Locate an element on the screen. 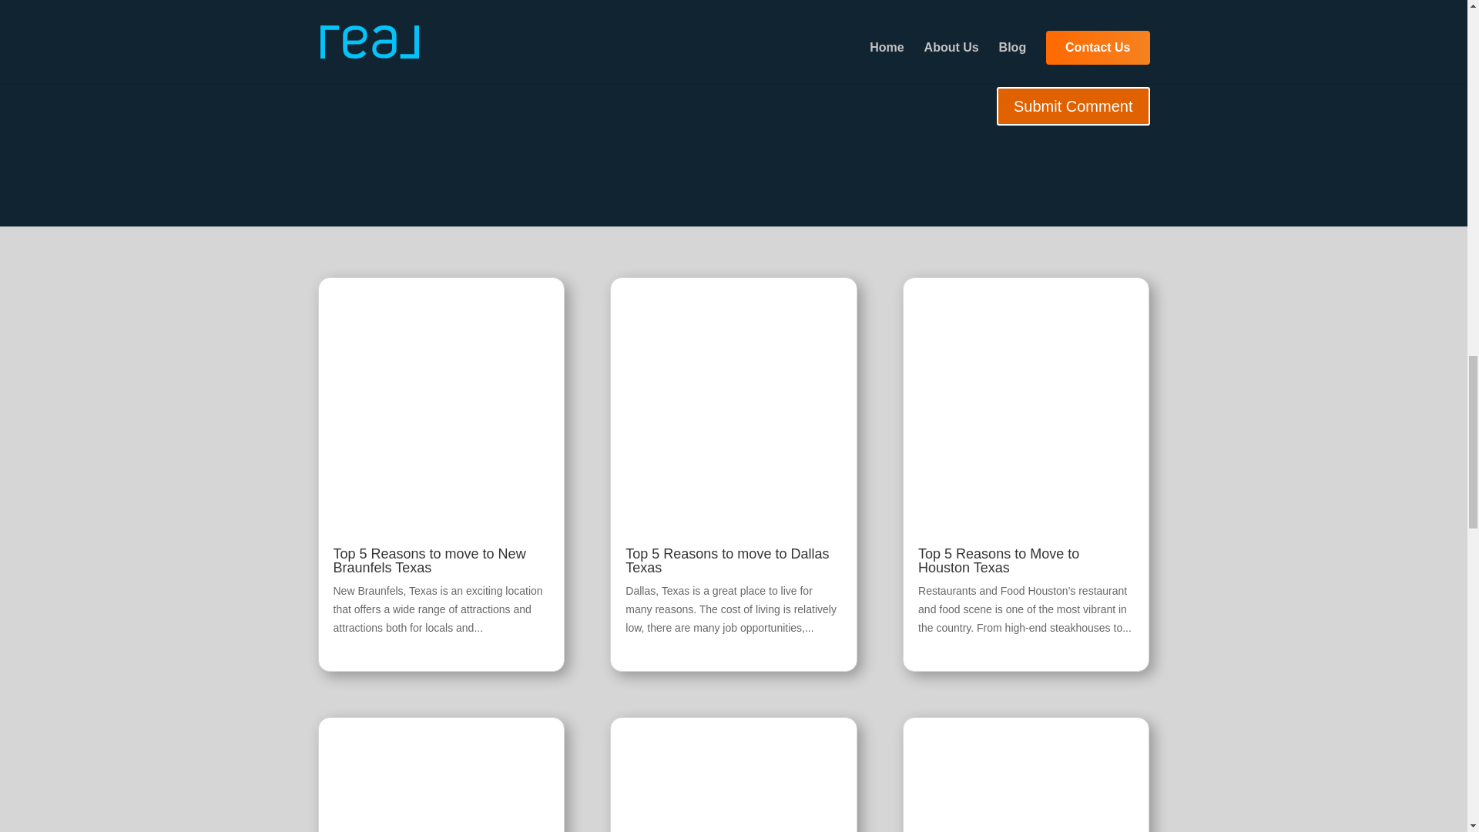  read more is located at coordinates (943, 646).